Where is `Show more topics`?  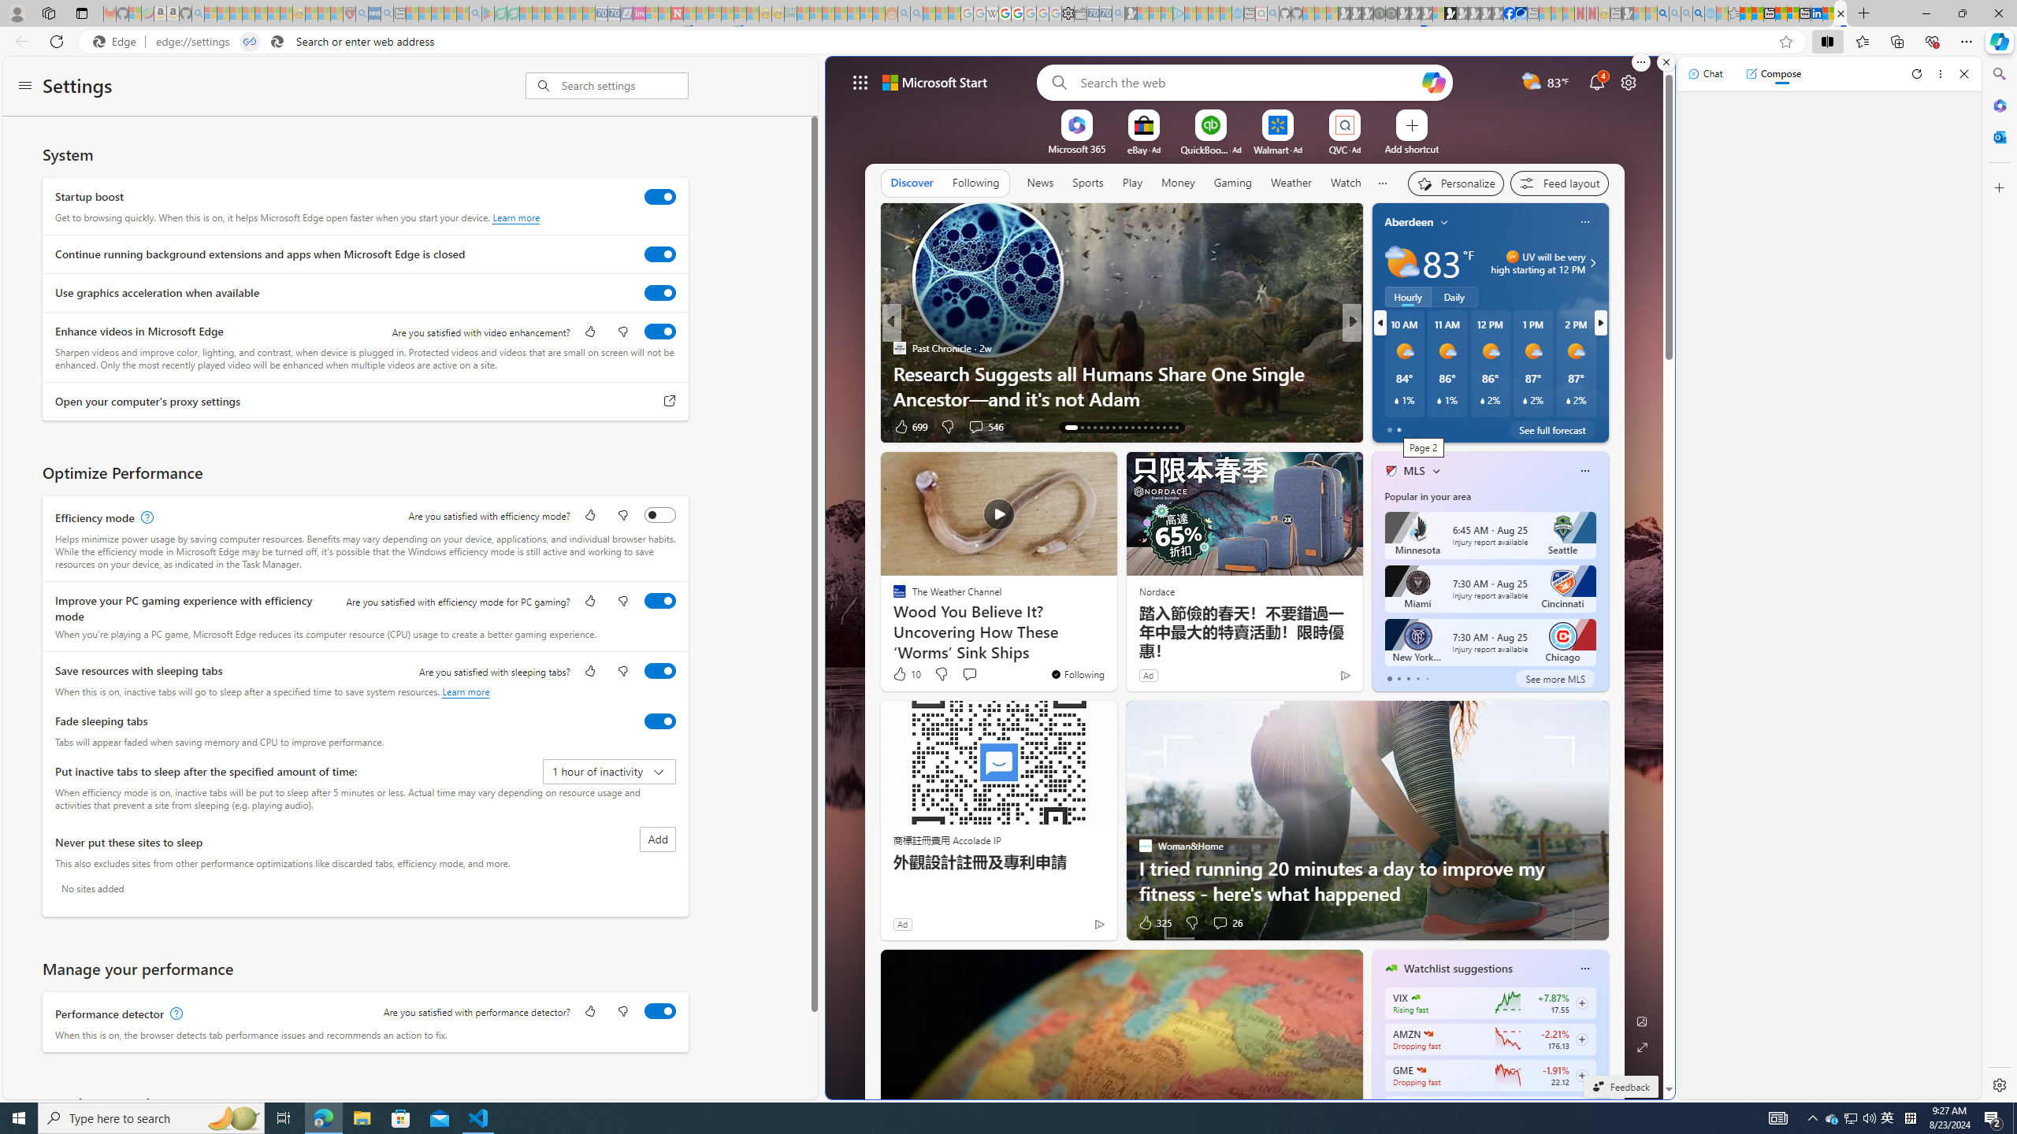 Show more topics is located at coordinates (1382, 183).